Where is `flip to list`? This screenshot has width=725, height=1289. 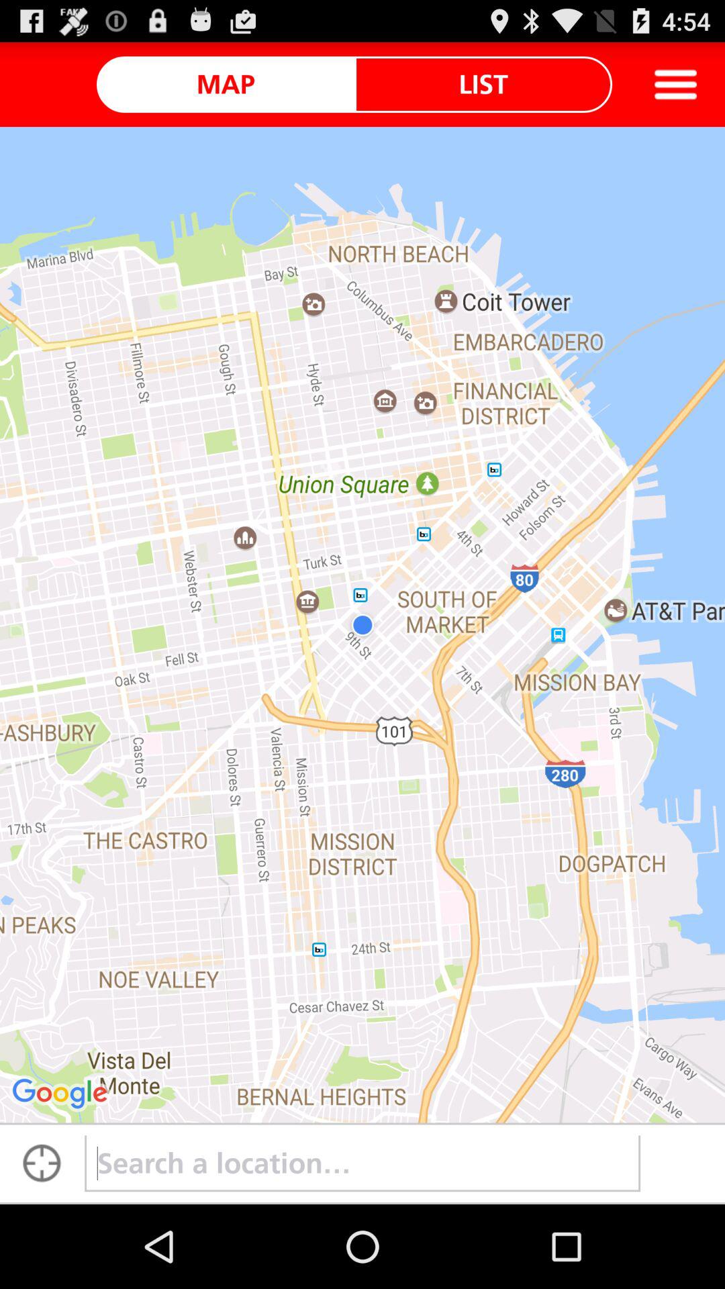 flip to list is located at coordinates (483, 84).